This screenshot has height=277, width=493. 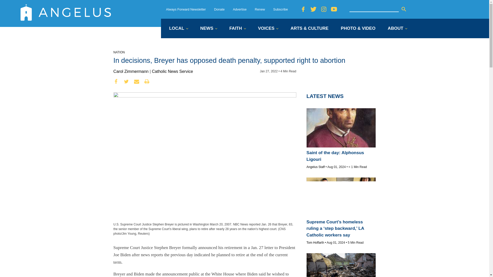 What do you see at coordinates (219, 9) in the screenshot?
I see `Donate` at bounding box center [219, 9].